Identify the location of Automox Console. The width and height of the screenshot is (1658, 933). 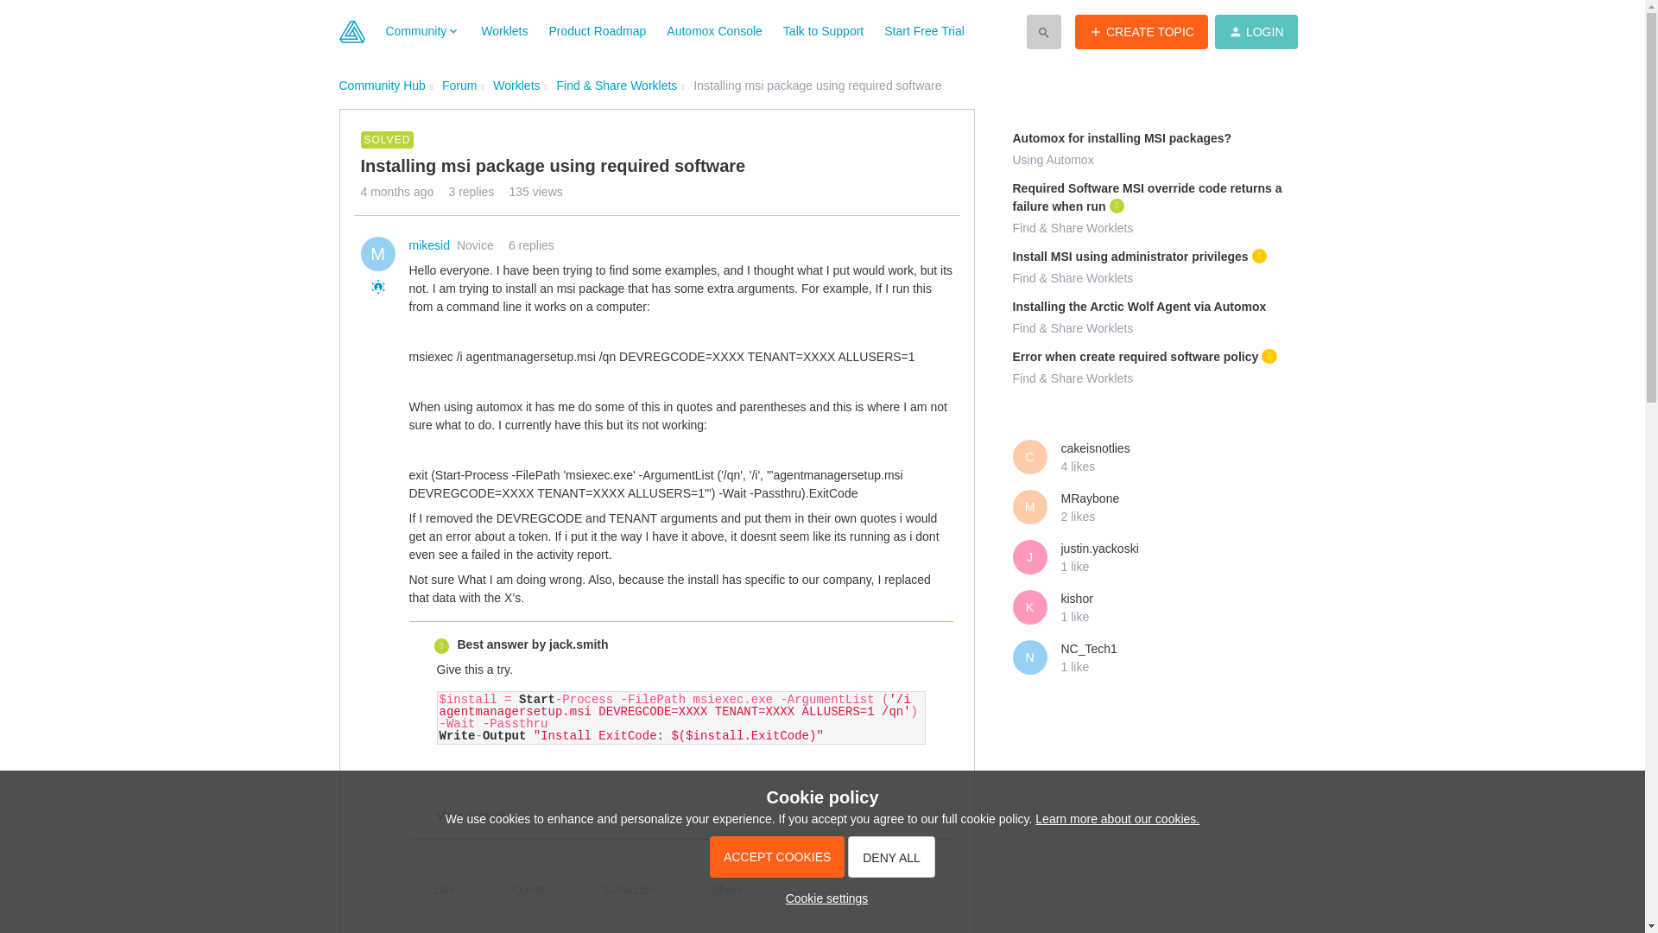
(714, 31).